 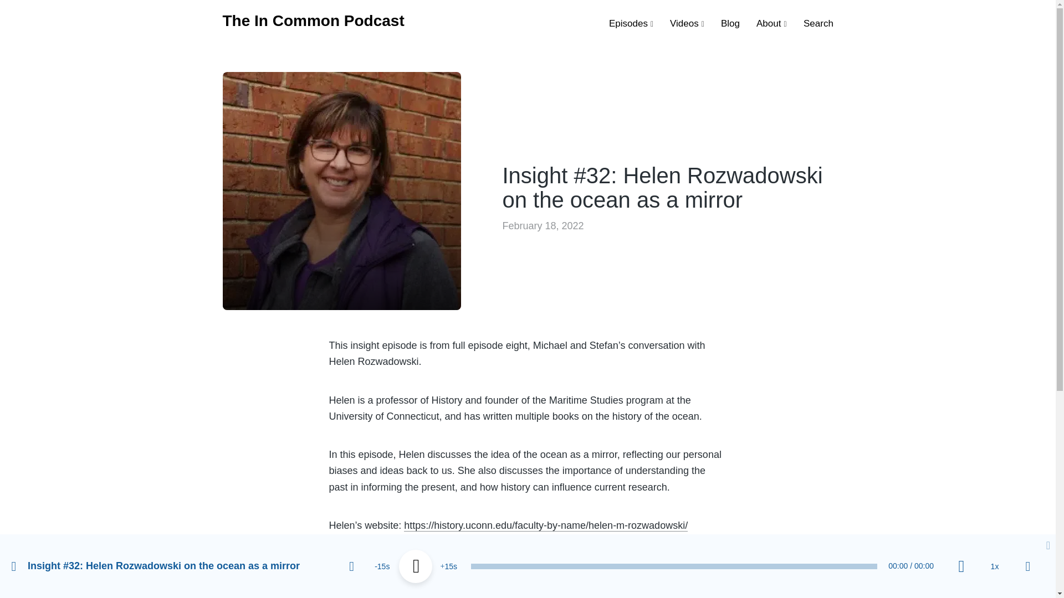 I want to click on Search, so click(x=818, y=22).